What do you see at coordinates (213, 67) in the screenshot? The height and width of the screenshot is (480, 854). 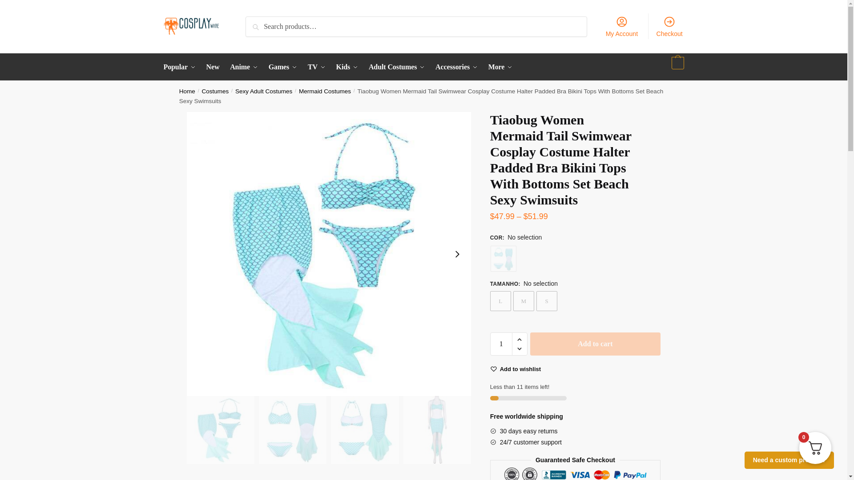 I see `New` at bounding box center [213, 67].